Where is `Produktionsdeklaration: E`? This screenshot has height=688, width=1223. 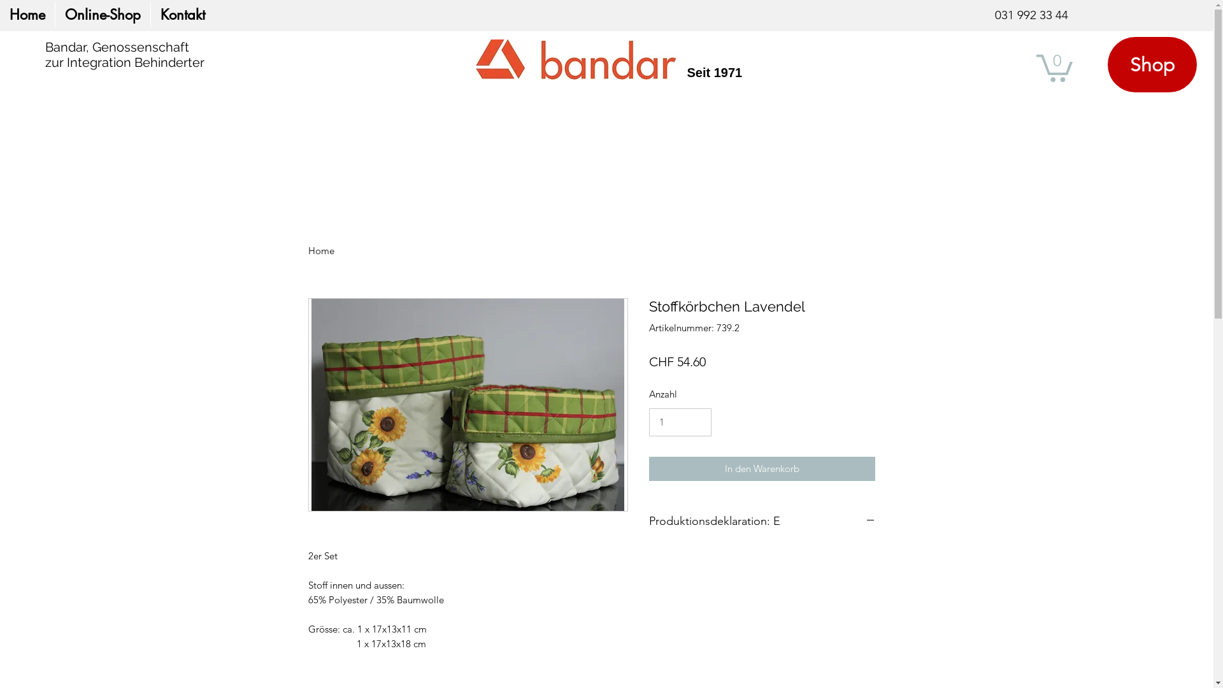 Produktionsdeklaration: E is located at coordinates (761, 522).